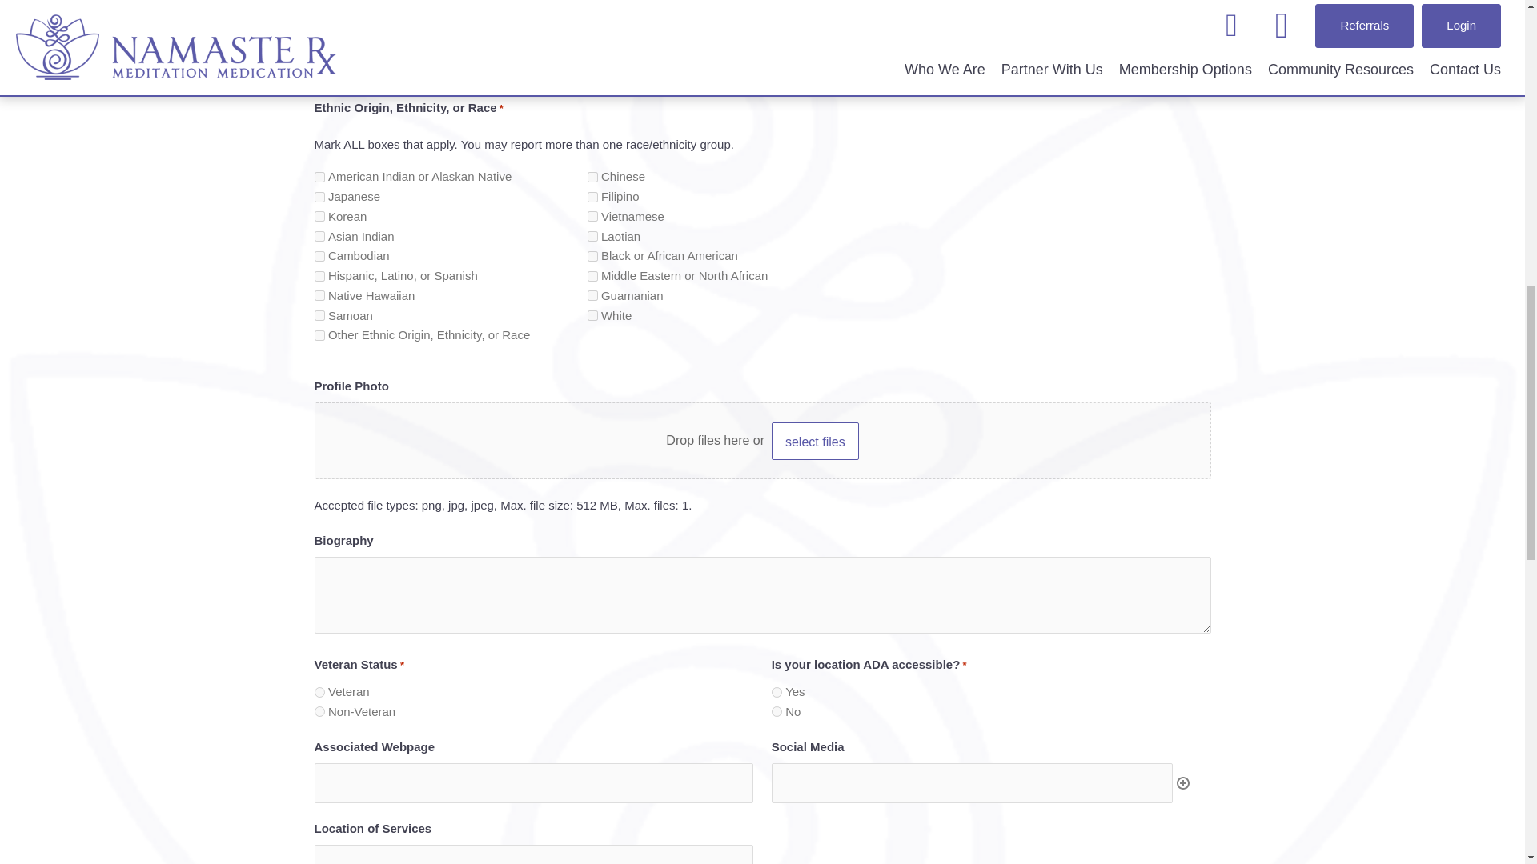  Describe the element at coordinates (319, 176) in the screenshot. I see `American Indian or Alaskan Native` at that location.